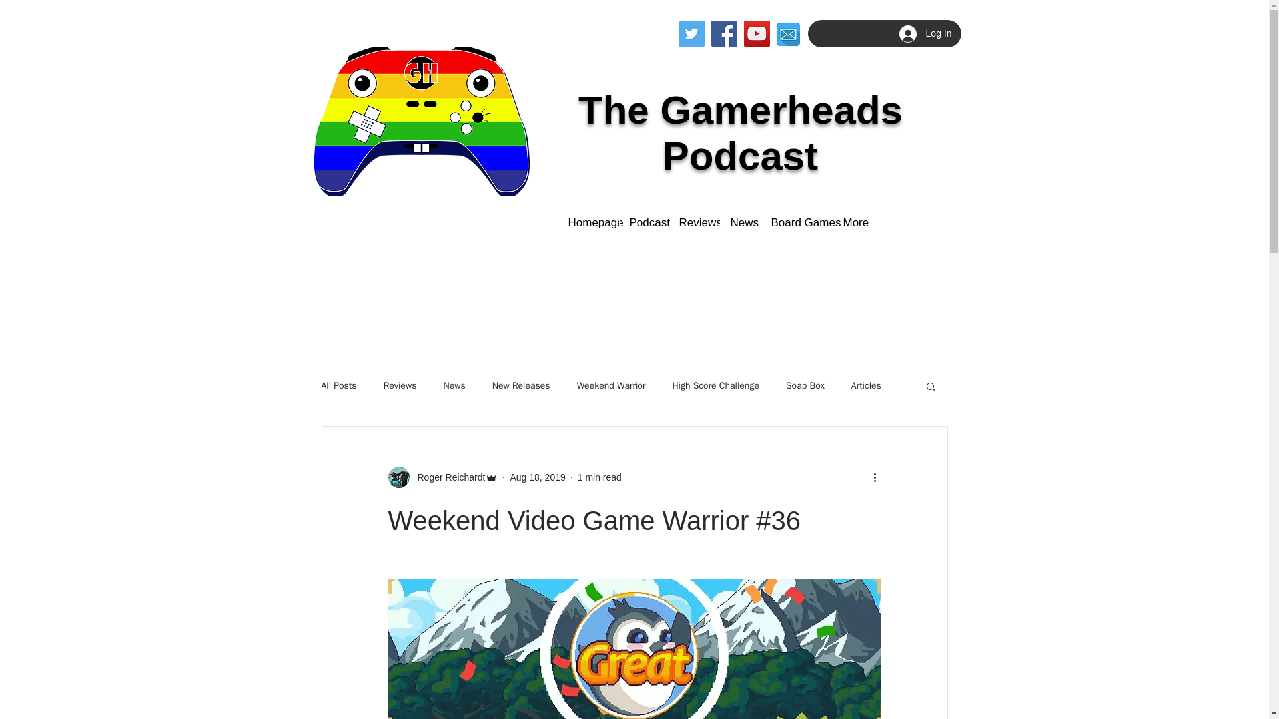  I want to click on Roger Reichardt, so click(446, 477).